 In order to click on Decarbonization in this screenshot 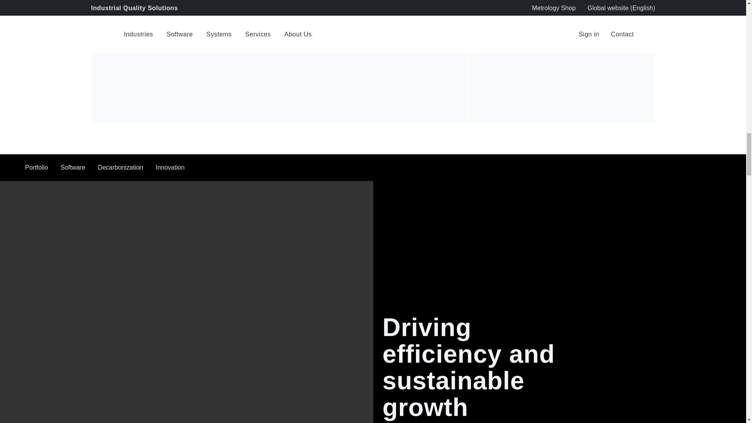, I will do `click(121, 168)`.